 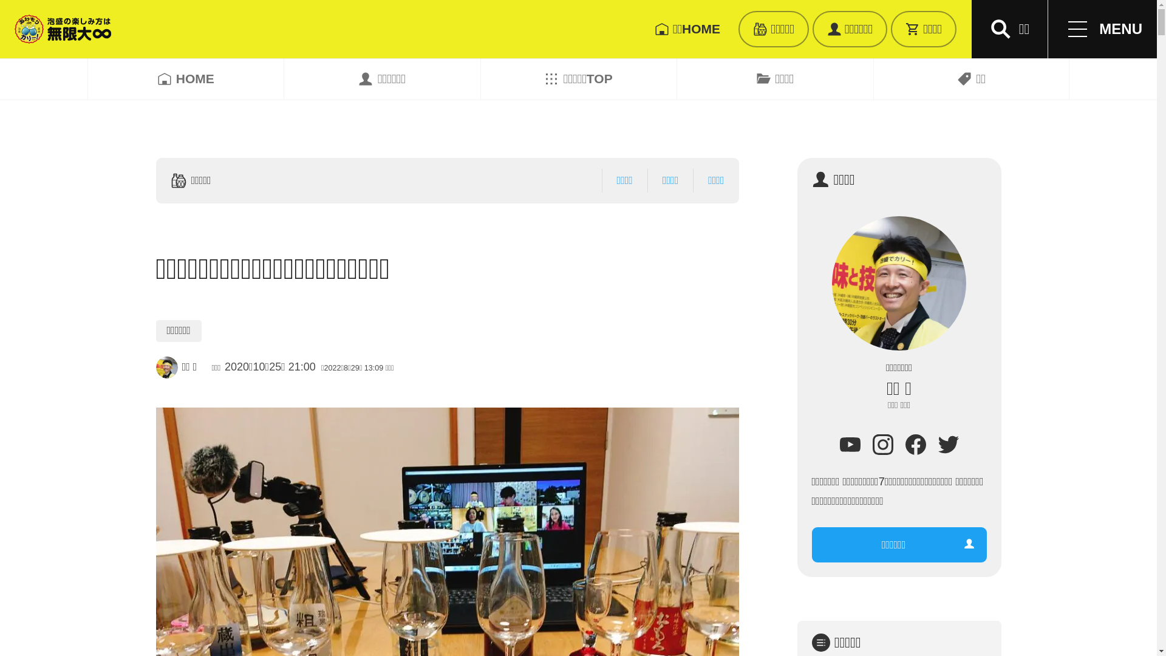 What do you see at coordinates (1103, 29) in the screenshot?
I see `MENU` at bounding box center [1103, 29].